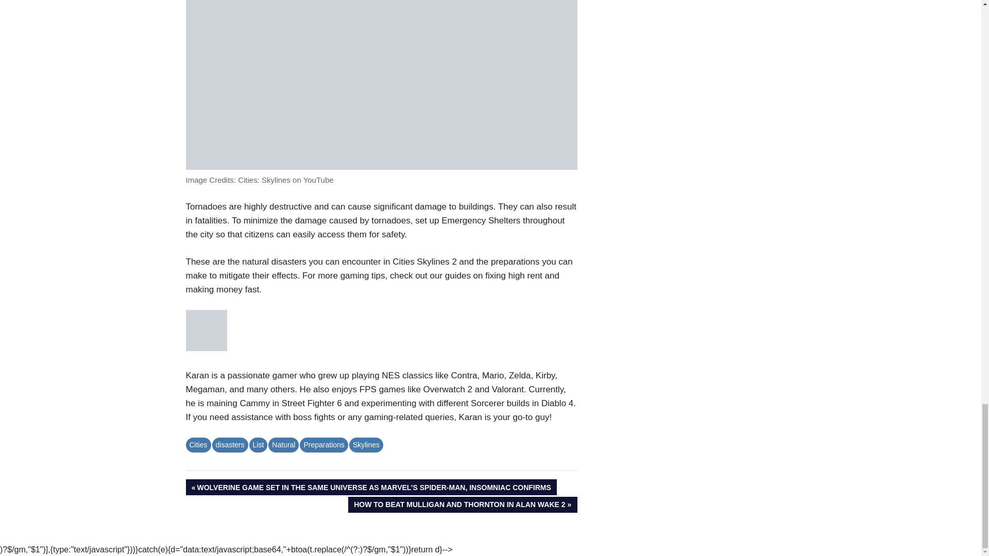 The height and width of the screenshot is (556, 989). What do you see at coordinates (366, 445) in the screenshot?
I see `disasters` at bounding box center [366, 445].